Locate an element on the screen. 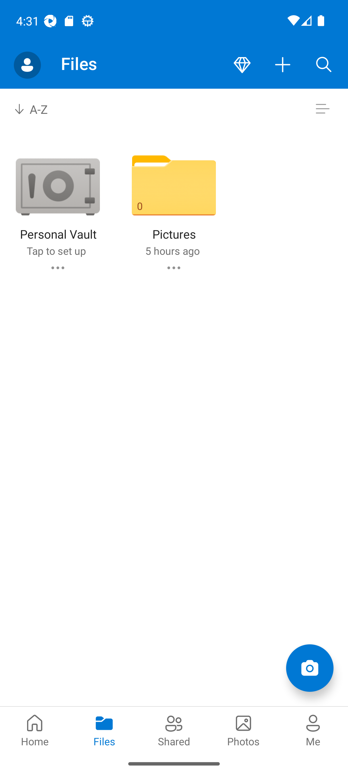  Account switcher is located at coordinates (27, 65).